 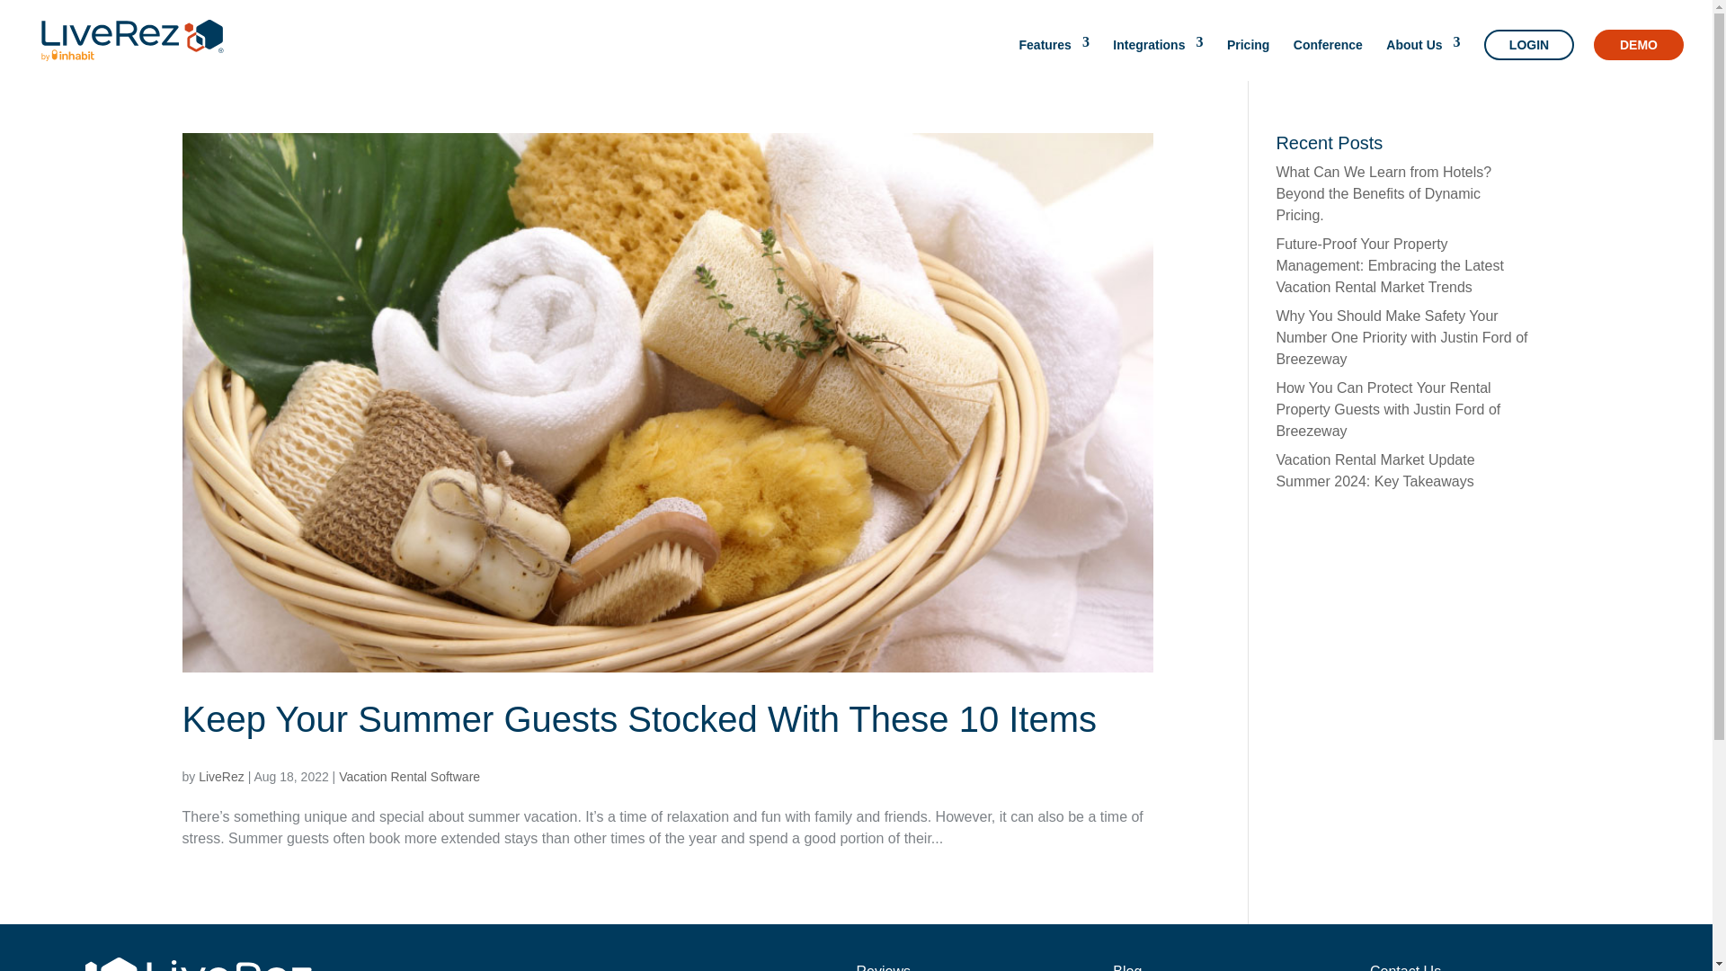 What do you see at coordinates (221, 777) in the screenshot?
I see `Posts by LiveRez` at bounding box center [221, 777].